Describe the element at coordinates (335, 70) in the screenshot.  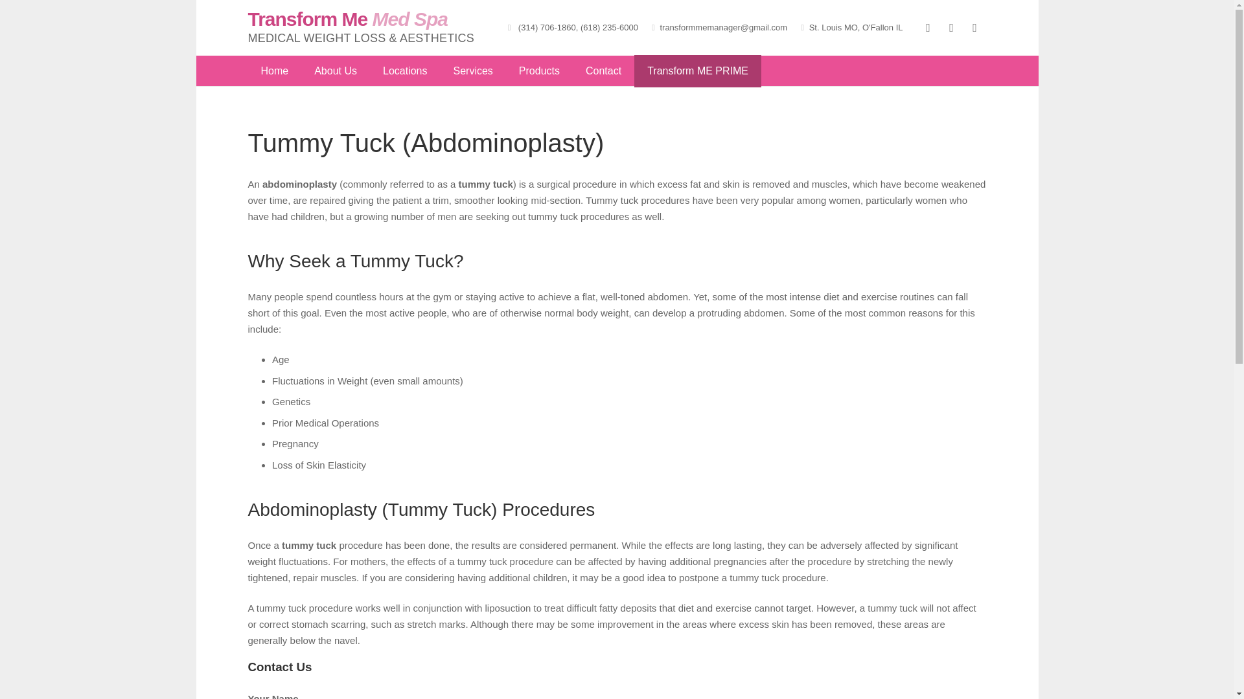
I see `About Us` at that location.